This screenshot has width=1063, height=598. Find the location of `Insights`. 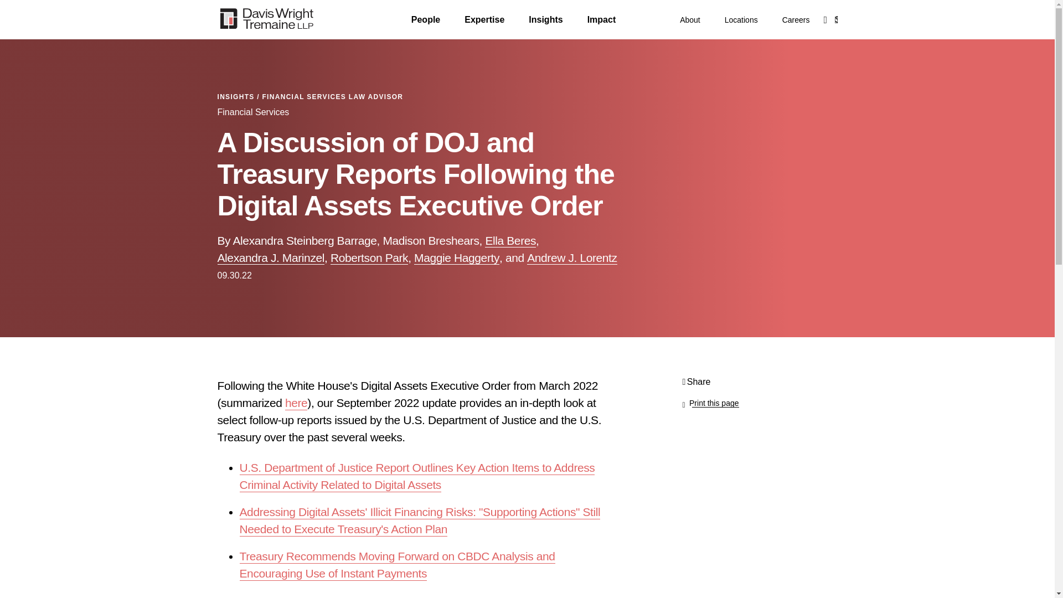

Insights is located at coordinates (545, 19).